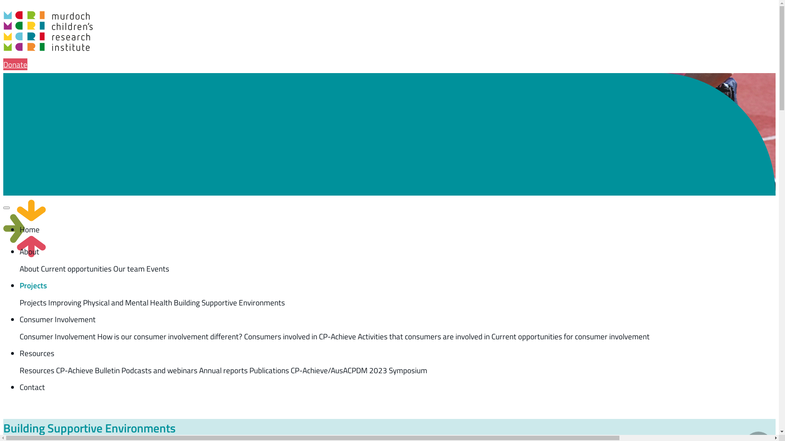 The width and height of the screenshot is (785, 441). Describe the element at coordinates (29, 229) in the screenshot. I see `Home` at that location.